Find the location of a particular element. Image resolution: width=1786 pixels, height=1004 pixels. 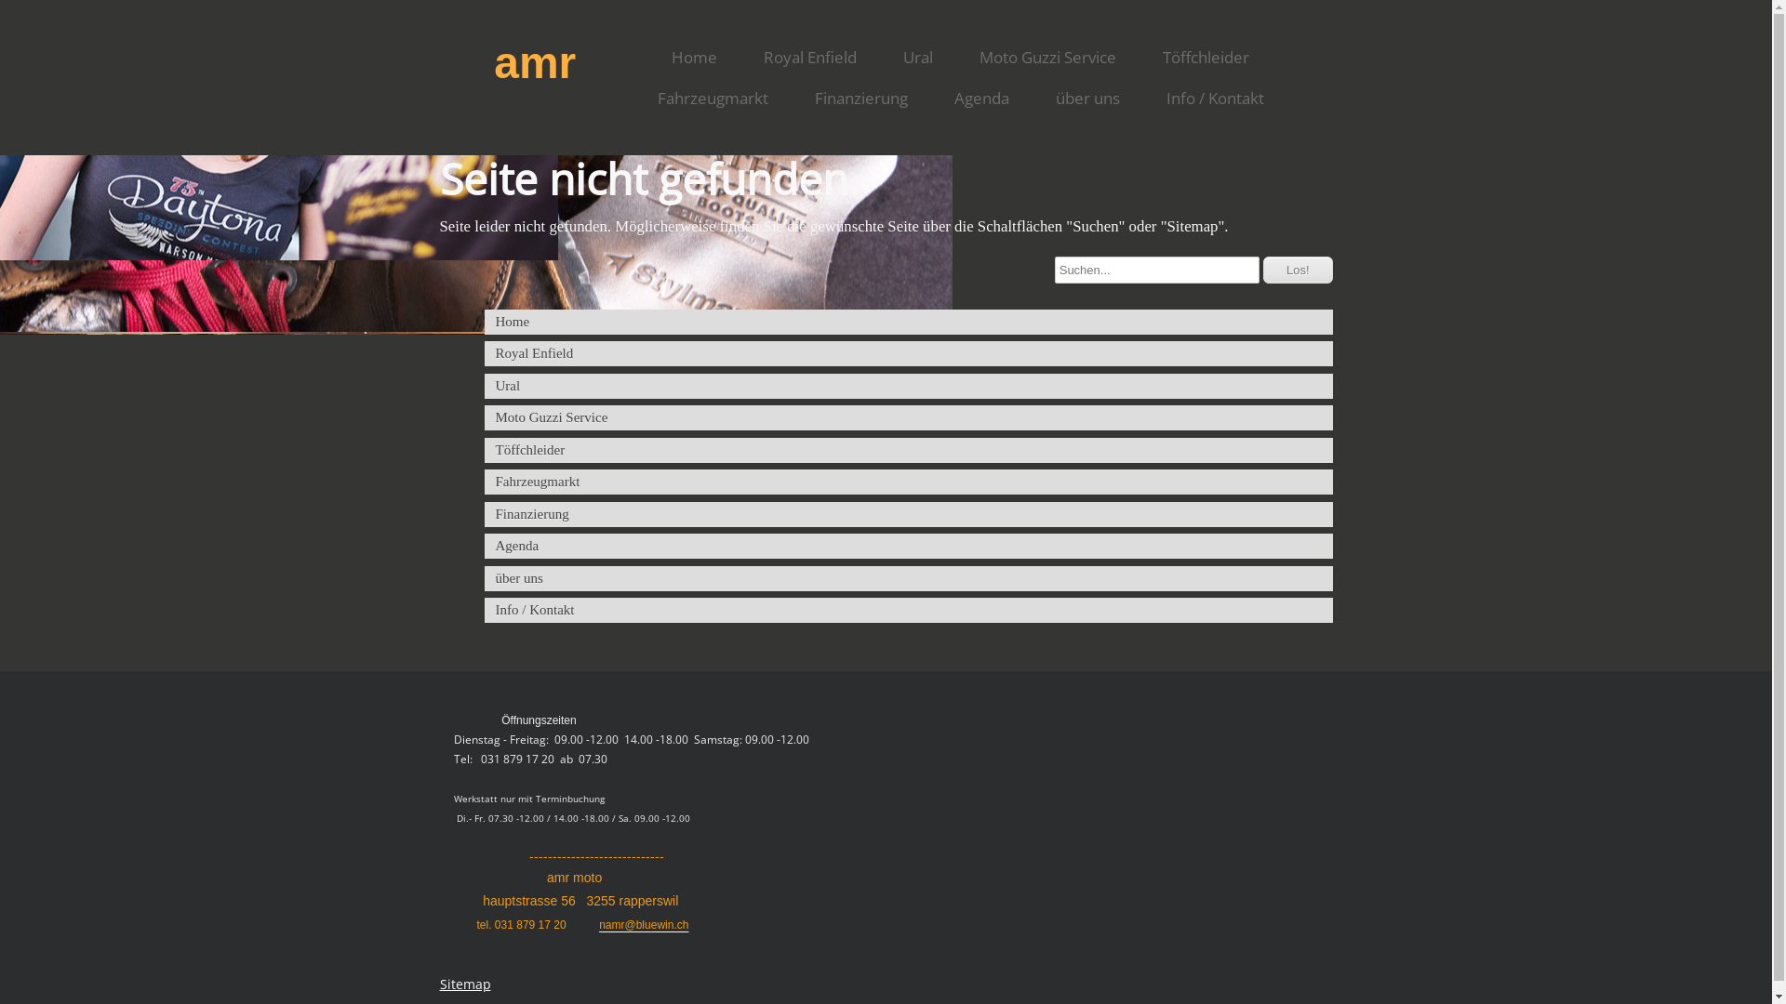

          amr  is located at coordinates (513, 63).